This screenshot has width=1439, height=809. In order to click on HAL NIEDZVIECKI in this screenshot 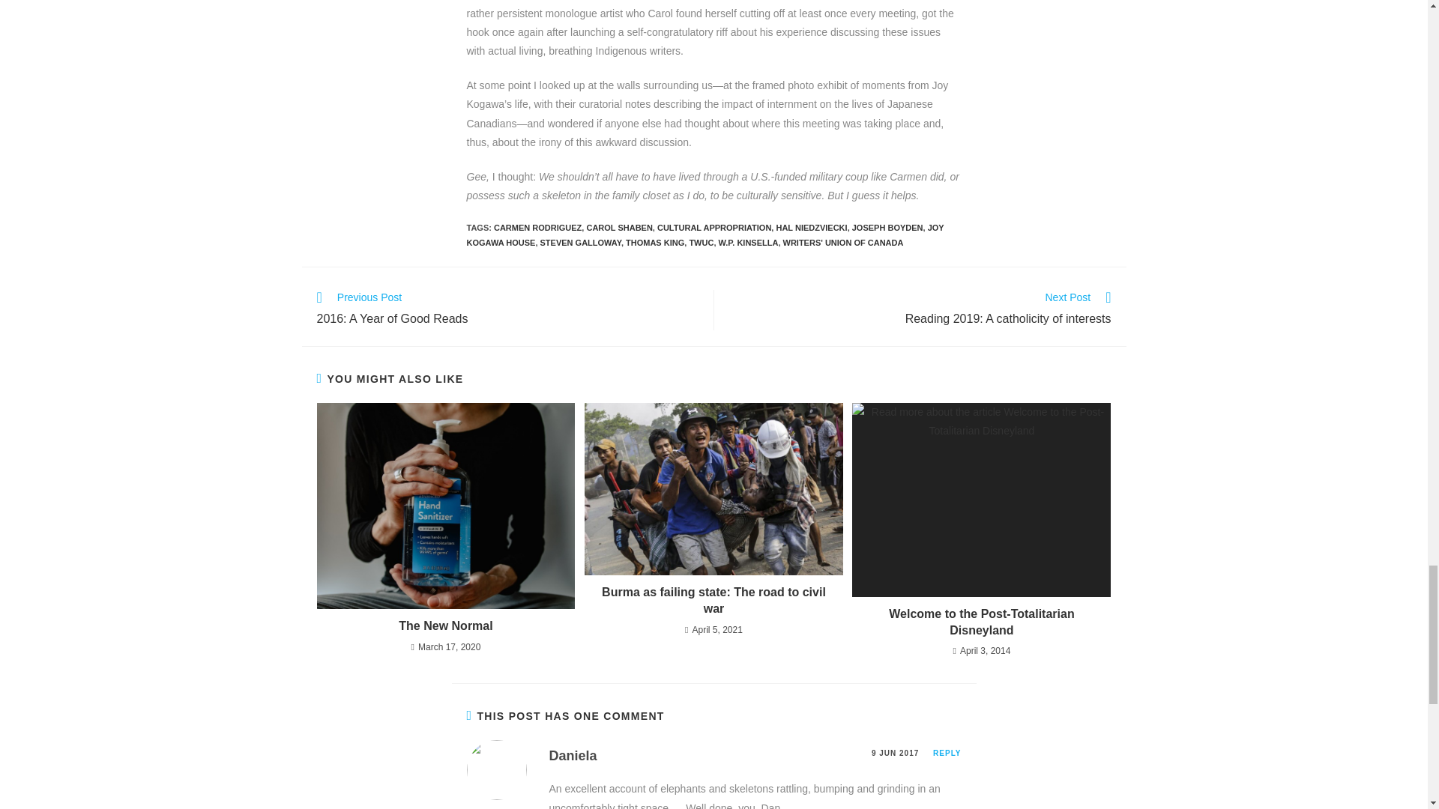, I will do `click(811, 228)`.